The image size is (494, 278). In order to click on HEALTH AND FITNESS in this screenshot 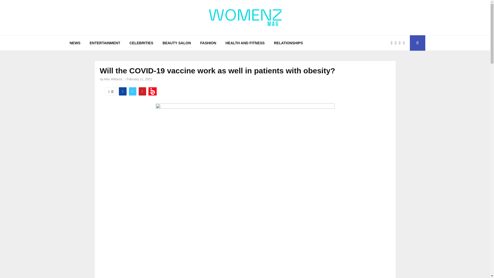, I will do `click(245, 43)`.